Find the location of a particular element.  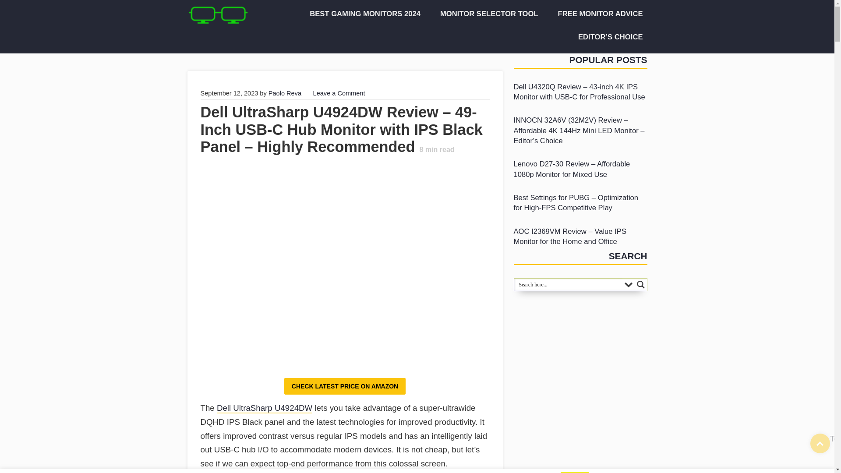

Paolo Reva is located at coordinates (285, 93).